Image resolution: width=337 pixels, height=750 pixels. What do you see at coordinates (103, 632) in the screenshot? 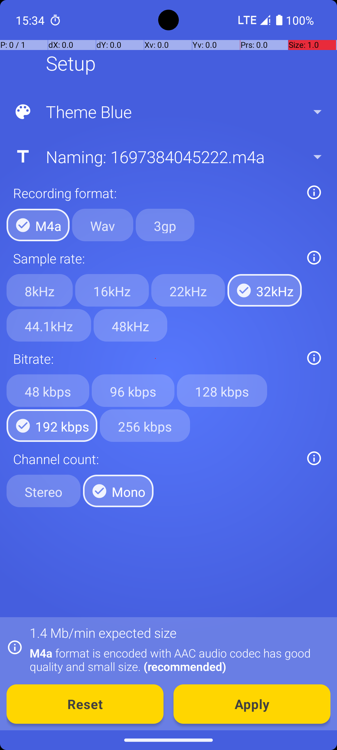
I see `1.4 Mb/min expected size` at bounding box center [103, 632].